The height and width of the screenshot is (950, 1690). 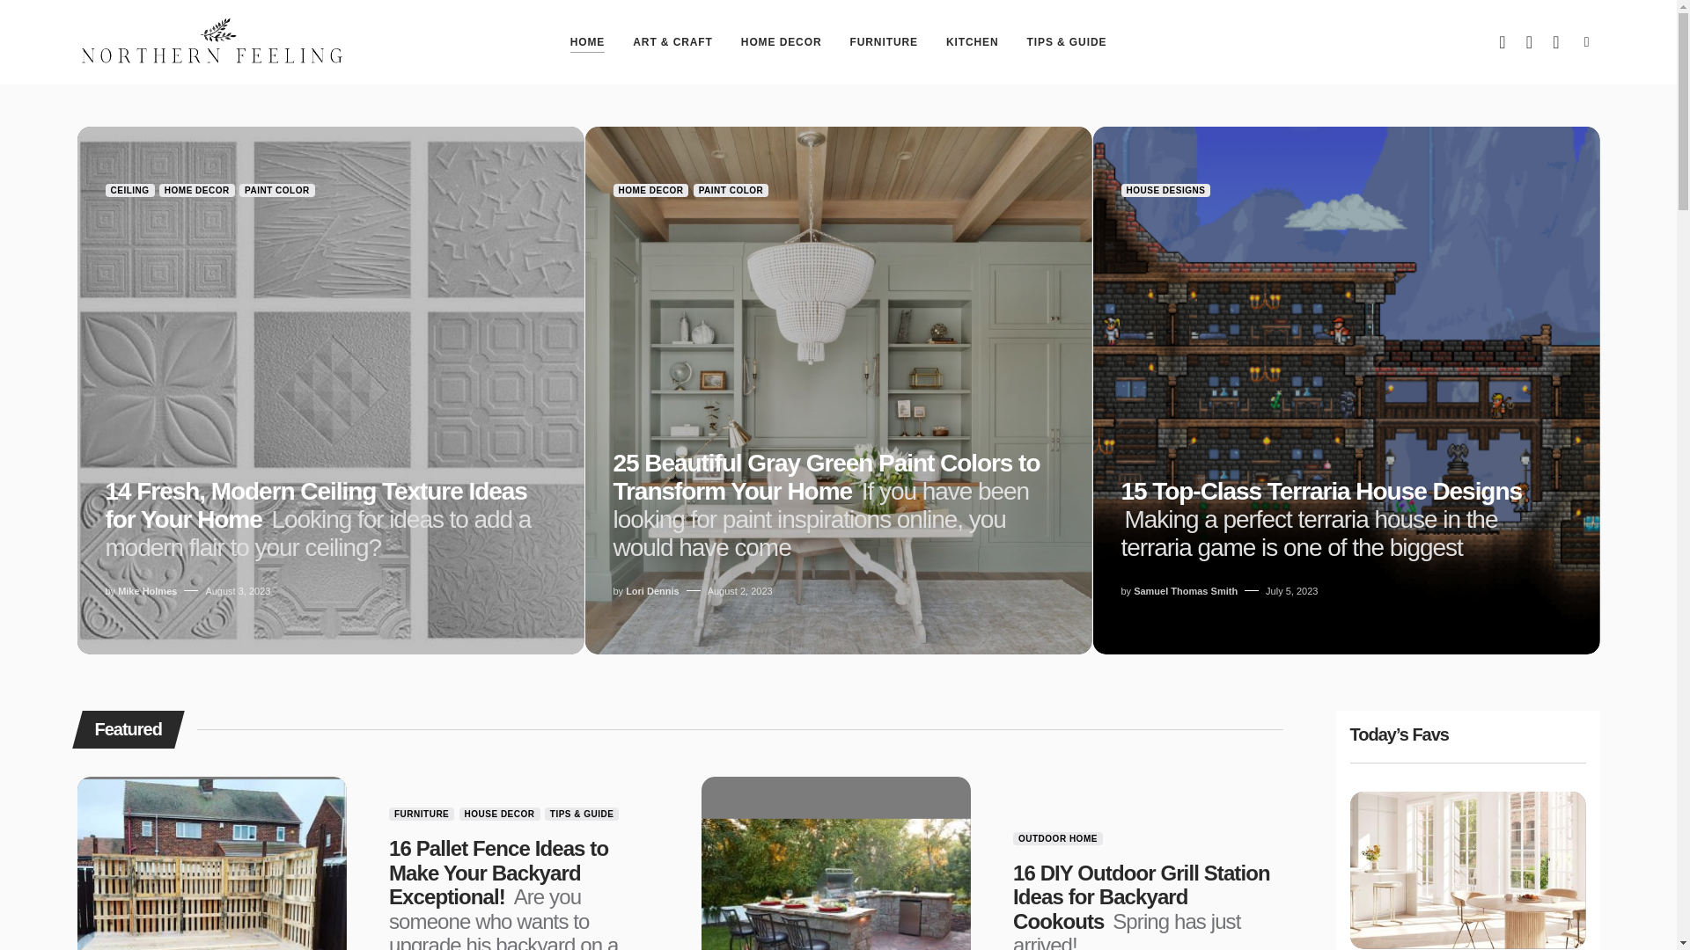 What do you see at coordinates (651, 591) in the screenshot?
I see `View all posts by Lori Dennis` at bounding box center [651, 591].